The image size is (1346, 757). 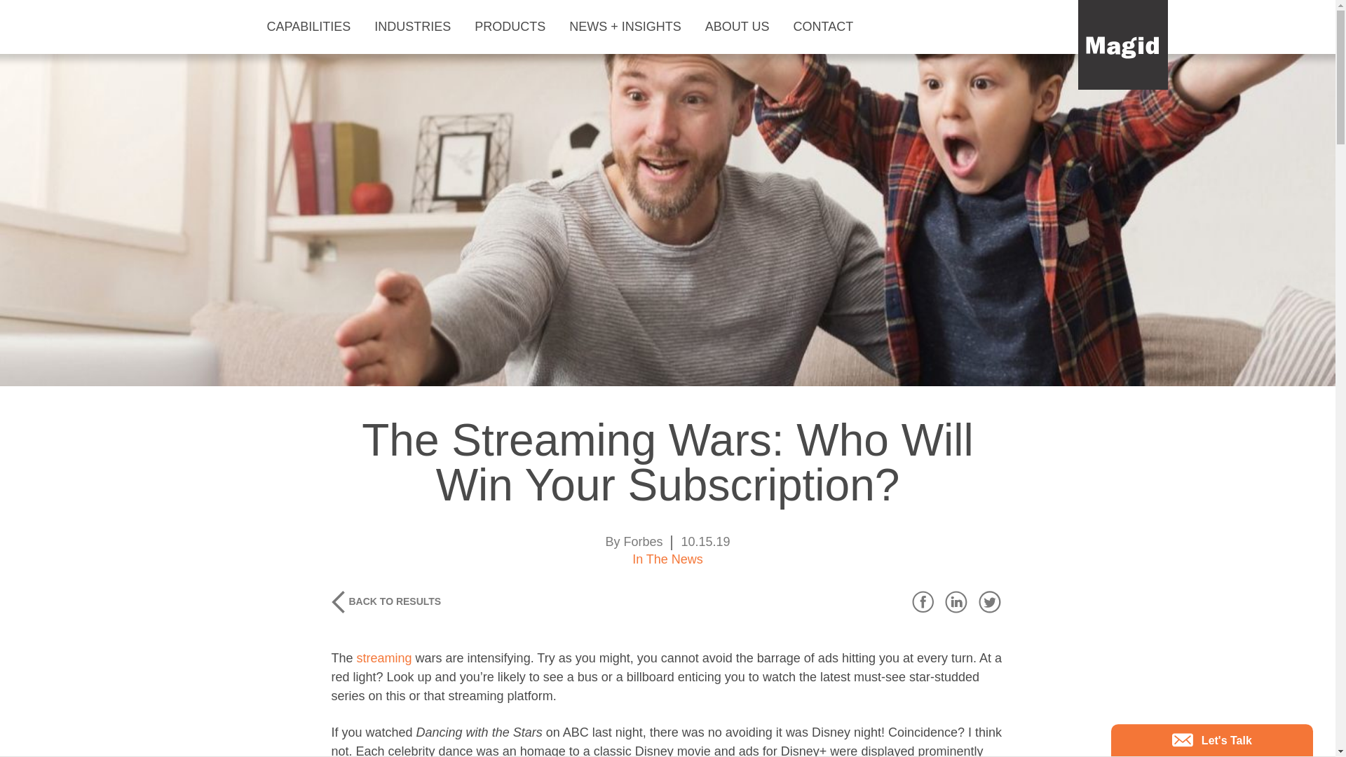 I want to click on PRODUCTS, so click(x=515, y=27).